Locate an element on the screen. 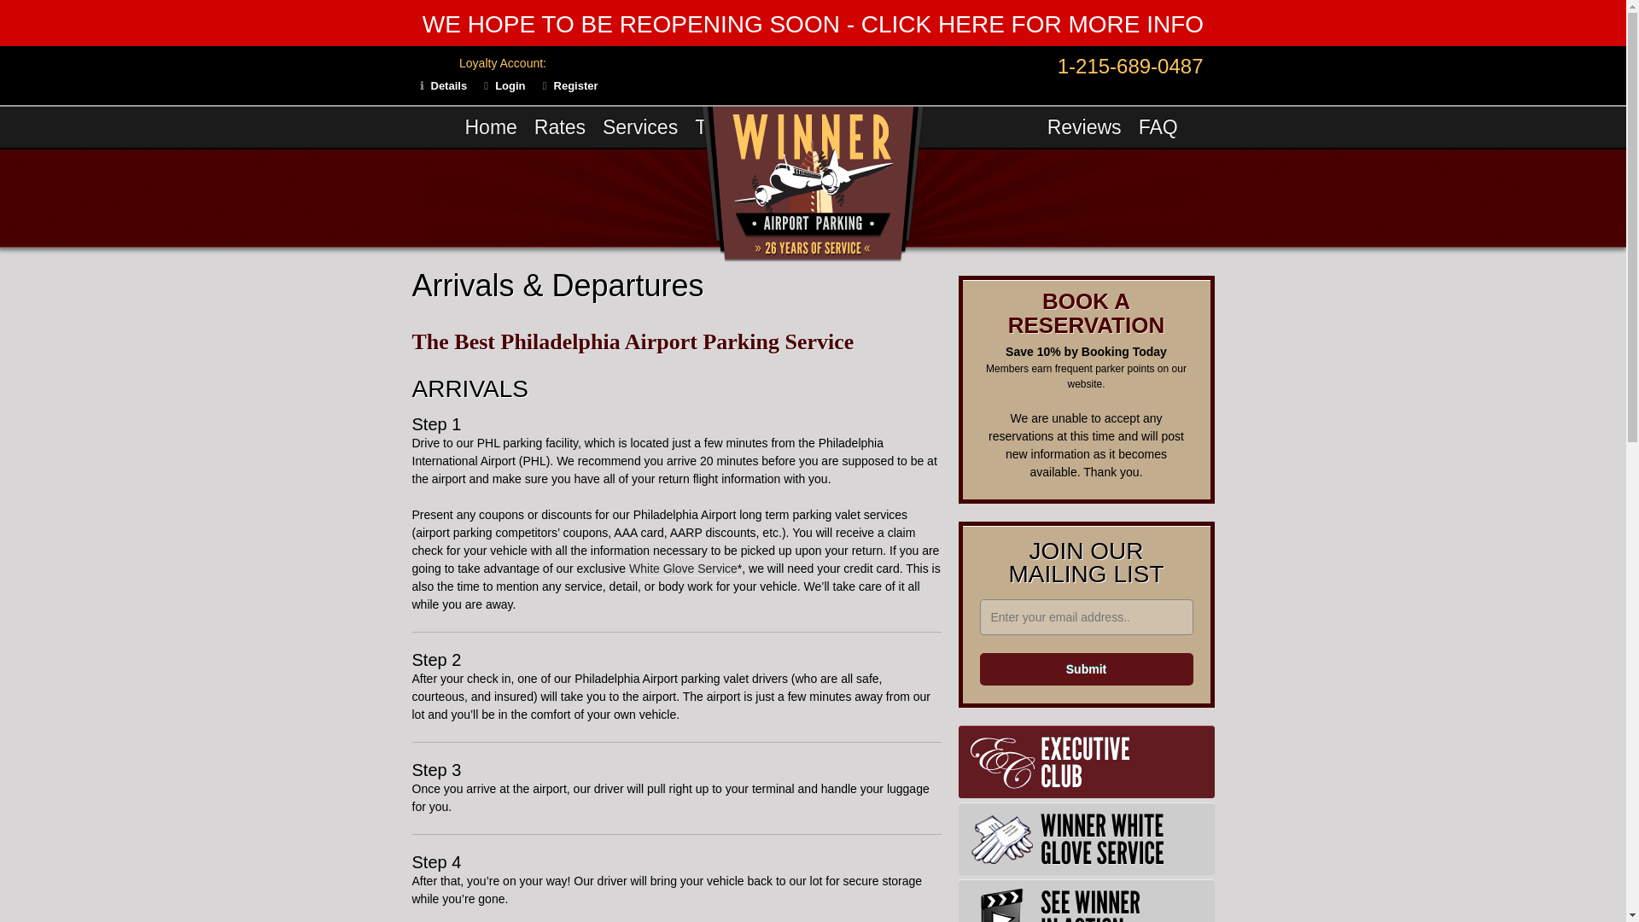  Contact is located at coordinates (558, 167).